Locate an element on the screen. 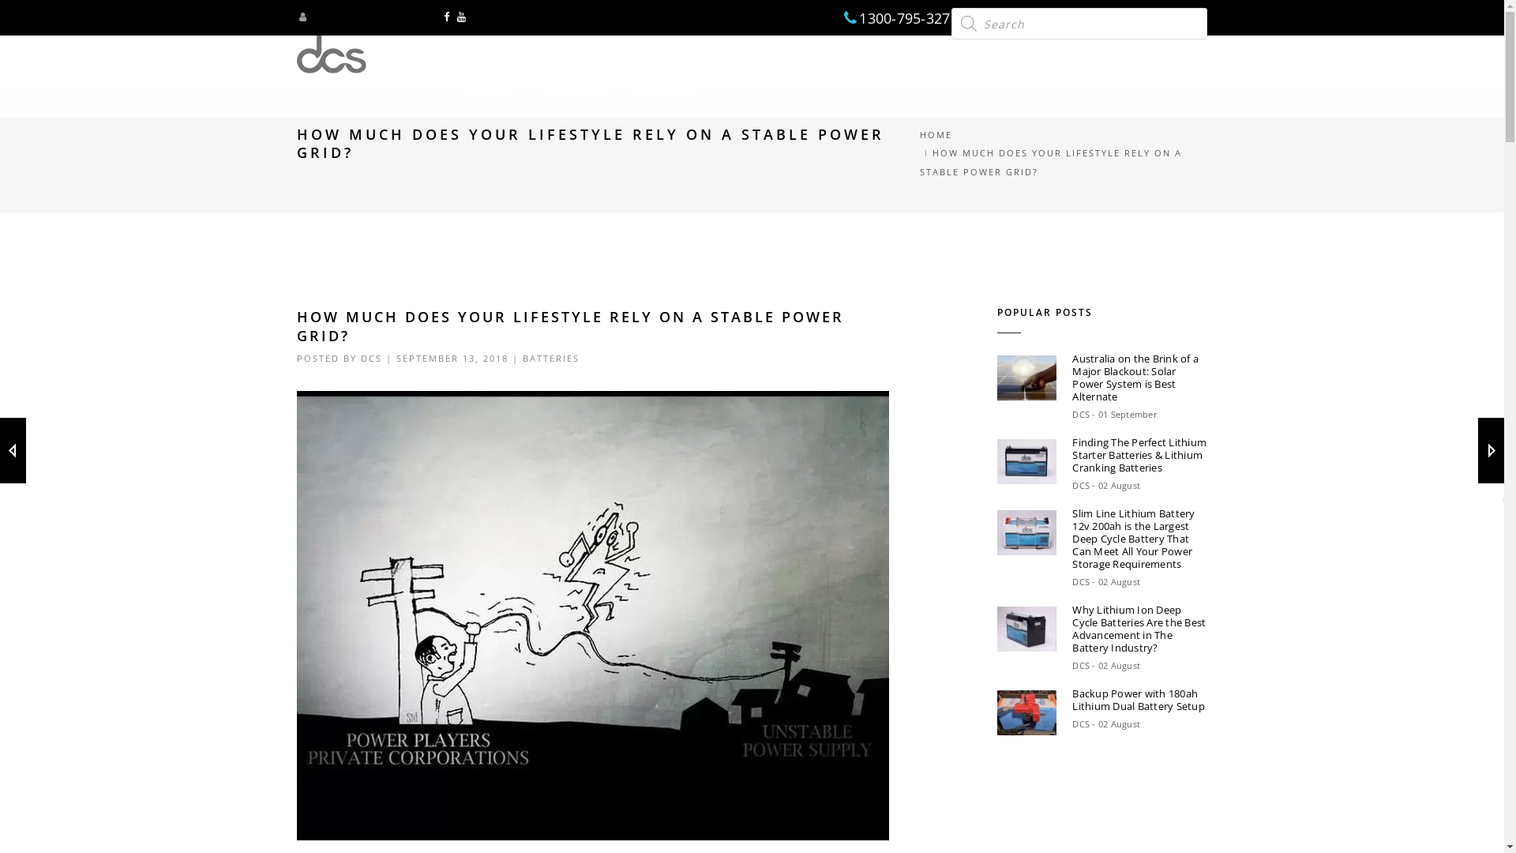  HOME is located at coordinates (936, 134).